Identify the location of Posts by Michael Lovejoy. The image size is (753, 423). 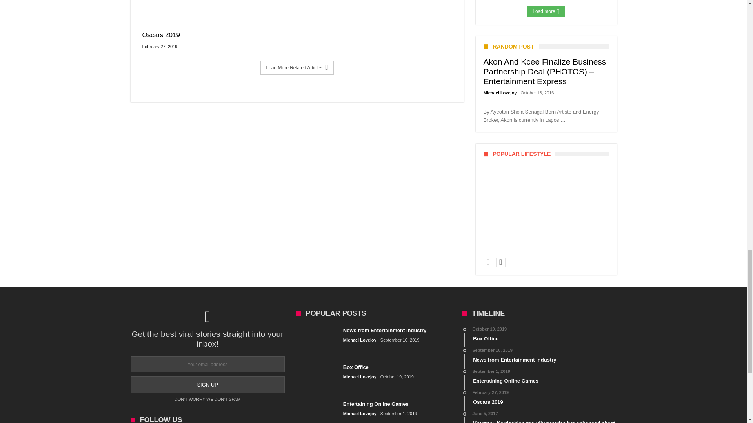
(360, 340).